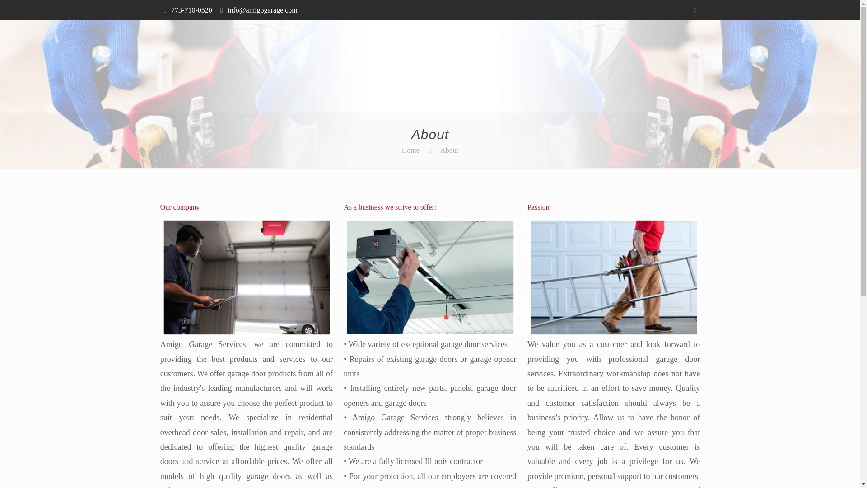 This screenshot has width=867, height=488. What do you see at coordinates (695, 10) in the screenshot?
I see `Facebook` at bounding box center [695, 10].